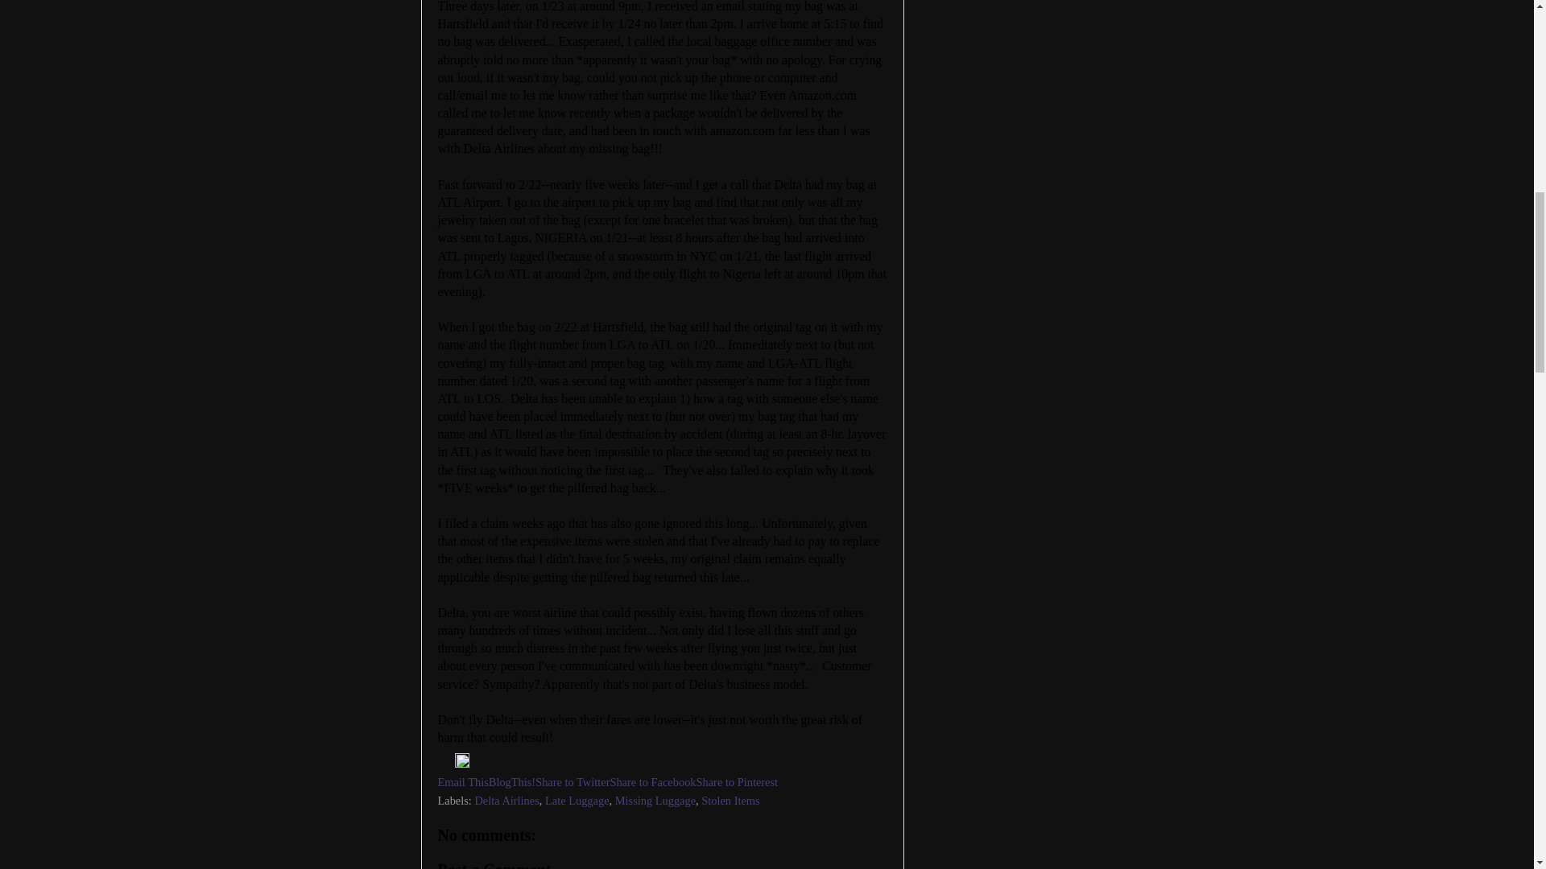 The image size is (1546, 869). Describe the element at coordinates (572, 782) in the screenshot. I see `Share to Twitter` at that location.